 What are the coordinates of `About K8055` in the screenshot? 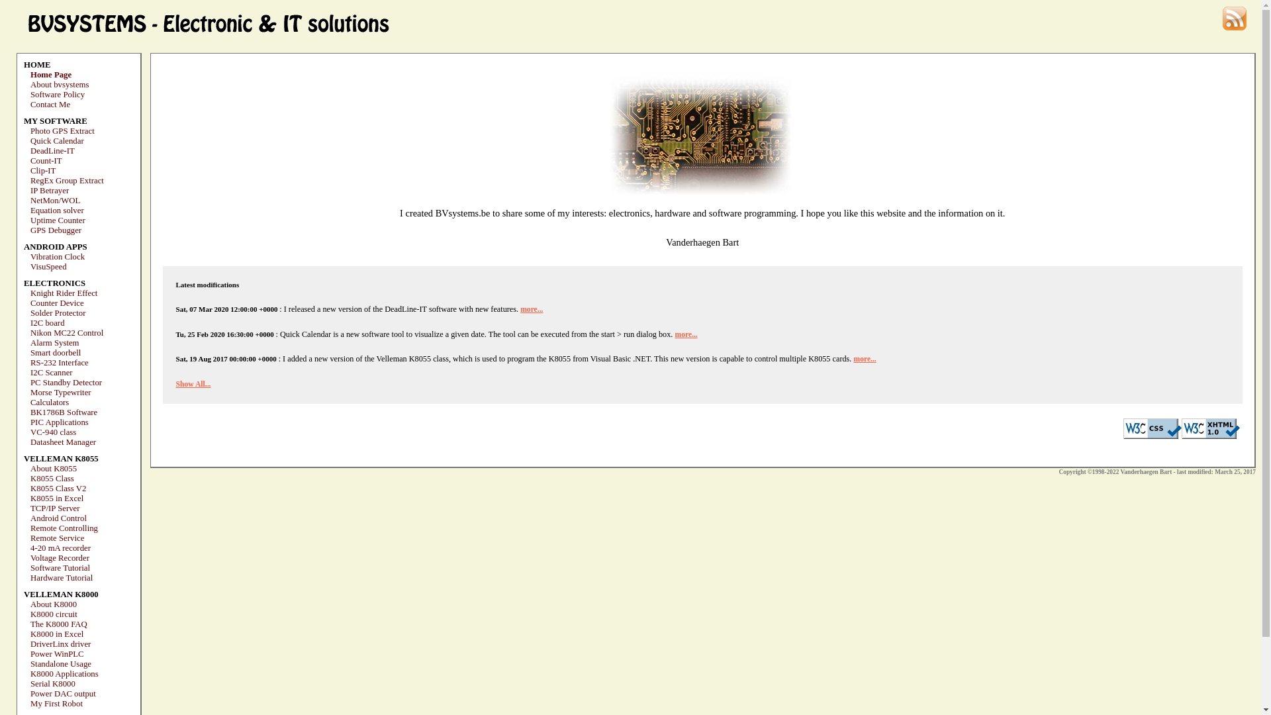 It's located at (54, 469).